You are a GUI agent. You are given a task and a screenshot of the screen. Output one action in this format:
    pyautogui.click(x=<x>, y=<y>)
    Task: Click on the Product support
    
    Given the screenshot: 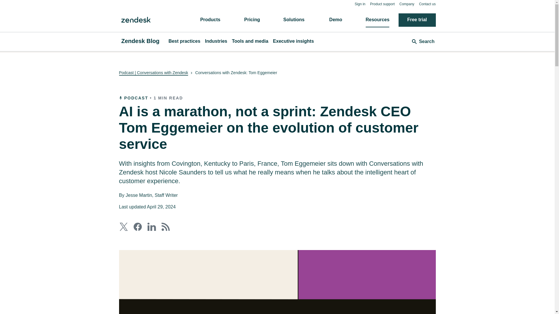 What is the action you would take?
    pyautogui.click(x=382, y=4)
    